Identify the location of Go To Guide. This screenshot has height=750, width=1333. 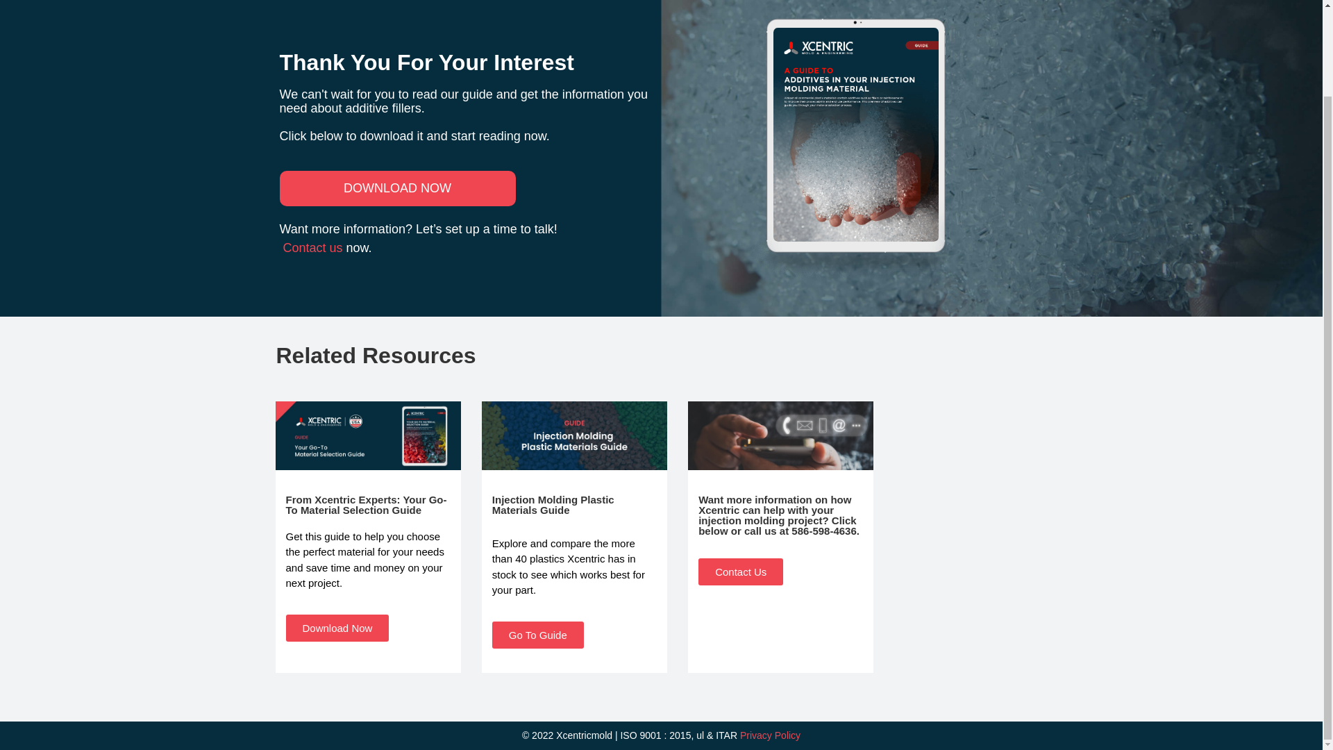
(537, 635).